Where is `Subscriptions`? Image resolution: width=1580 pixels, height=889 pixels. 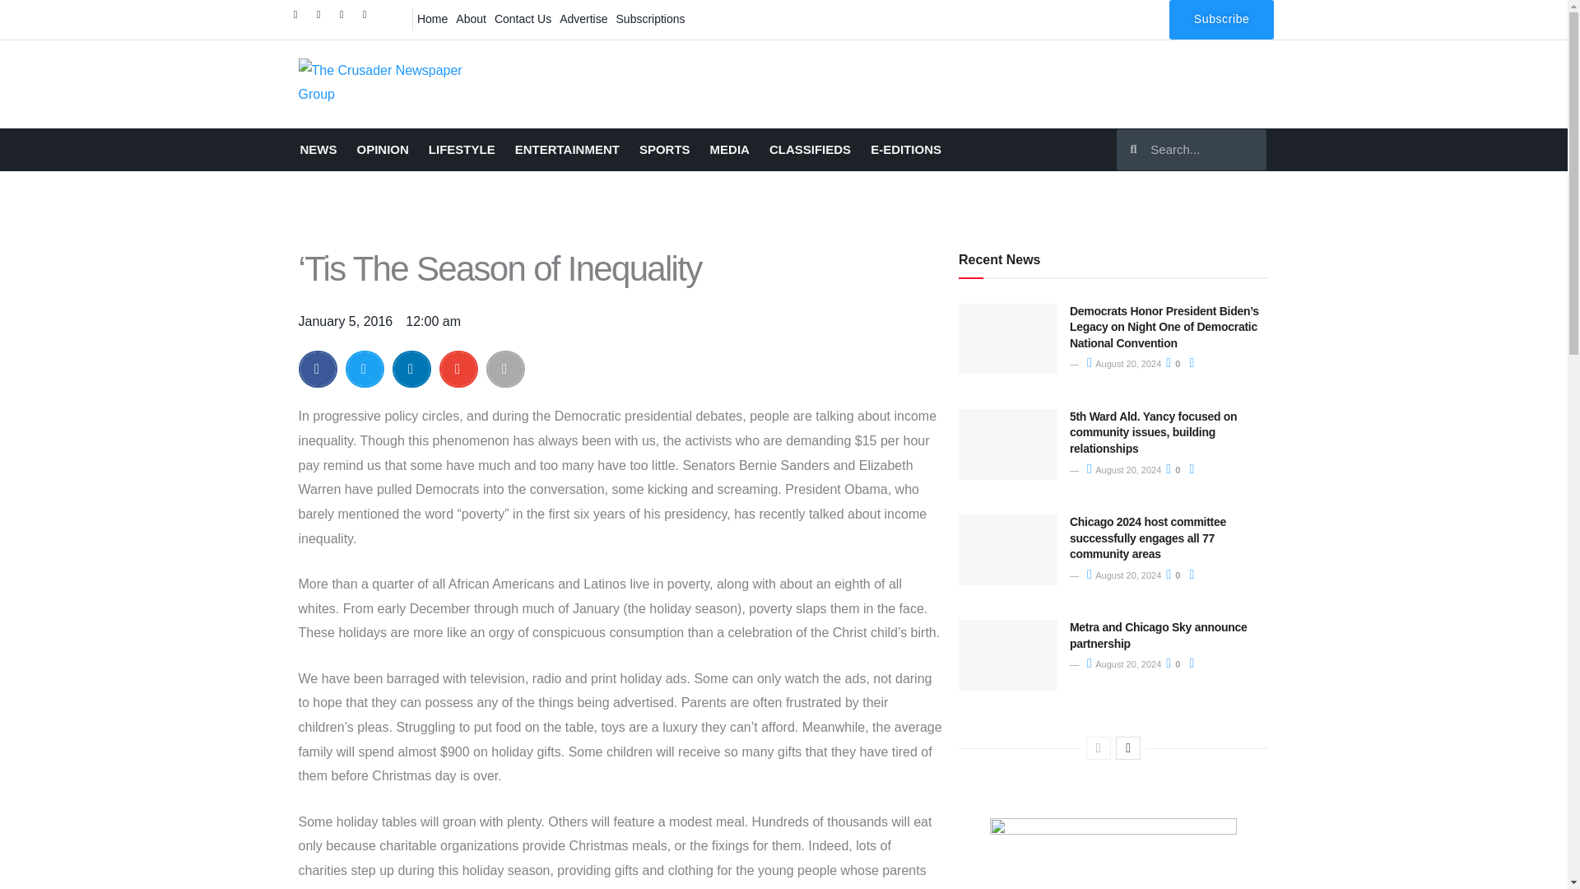
Subscriptions is located at coordinates (650, 18).